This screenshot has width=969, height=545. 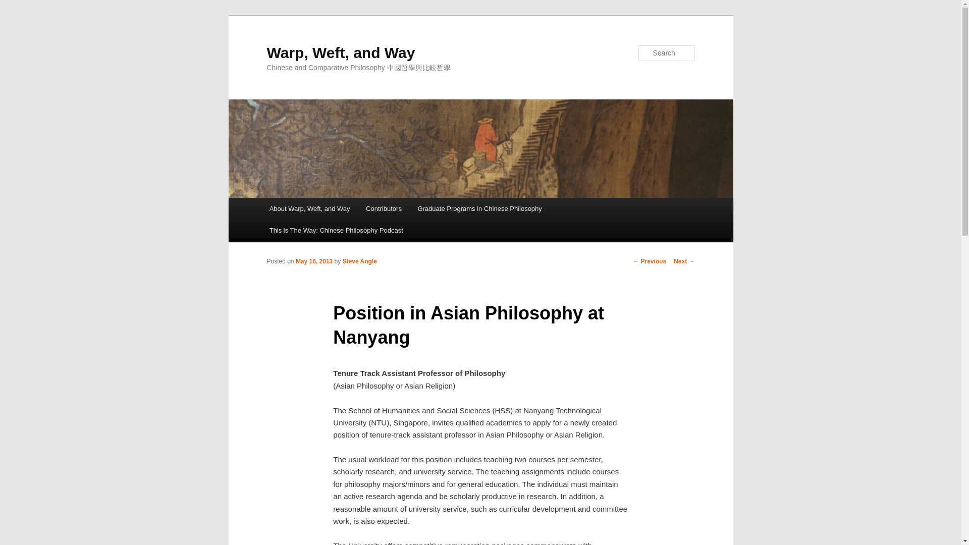 What do you see at coordinates (359, 261) in the screenshot?
I see `View all posts by Steve Angle` at bounding box center [359, 261].